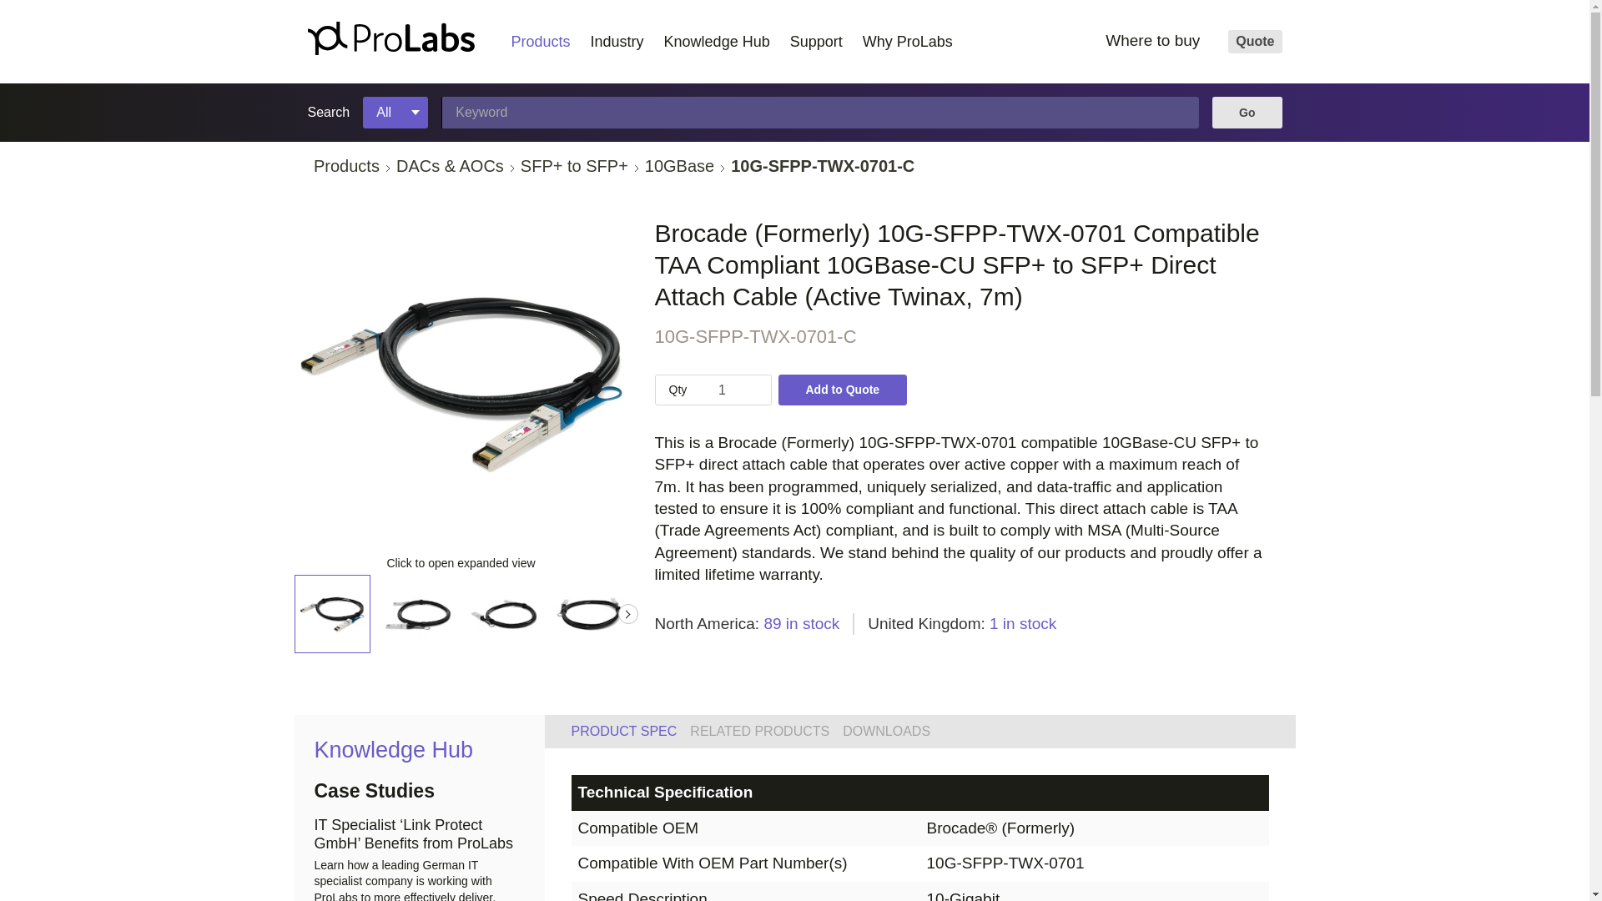 This screenshot has height=901, width=1602. I want to click on Support, so click(816, 42).